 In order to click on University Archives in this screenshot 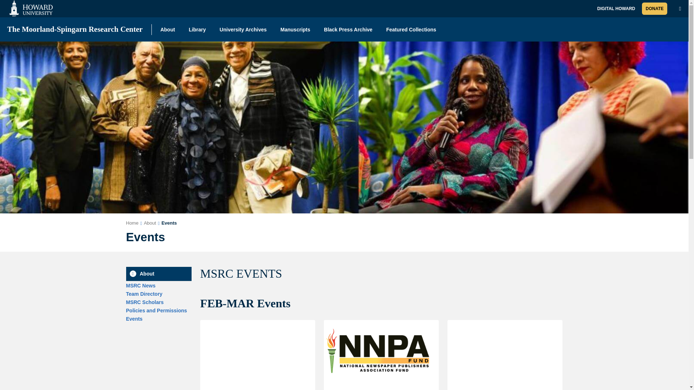, I will do `click(243, 29)`.